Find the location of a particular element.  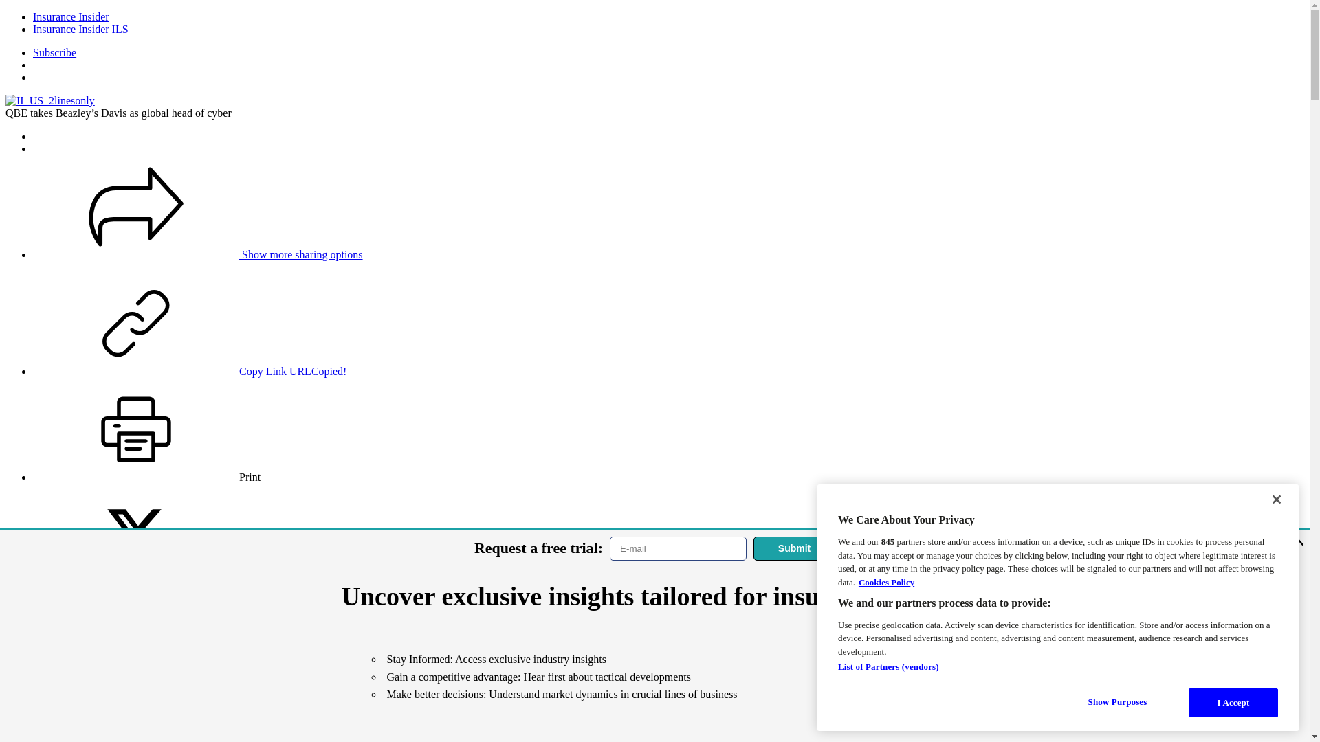

Show more sharing options is located at coordinates (198, 254).